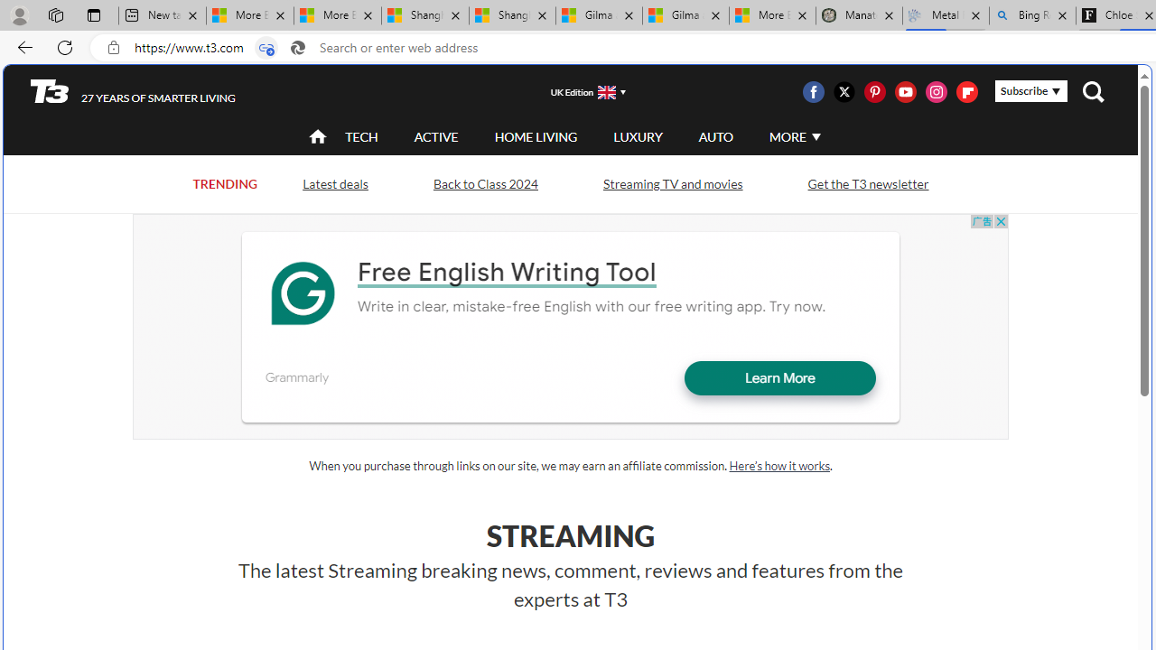 The image size is (1156, 650). What do you see at coordinates (334, 182) in the screenshot?
I see `Latest deals` at bounding box center [334, 182].